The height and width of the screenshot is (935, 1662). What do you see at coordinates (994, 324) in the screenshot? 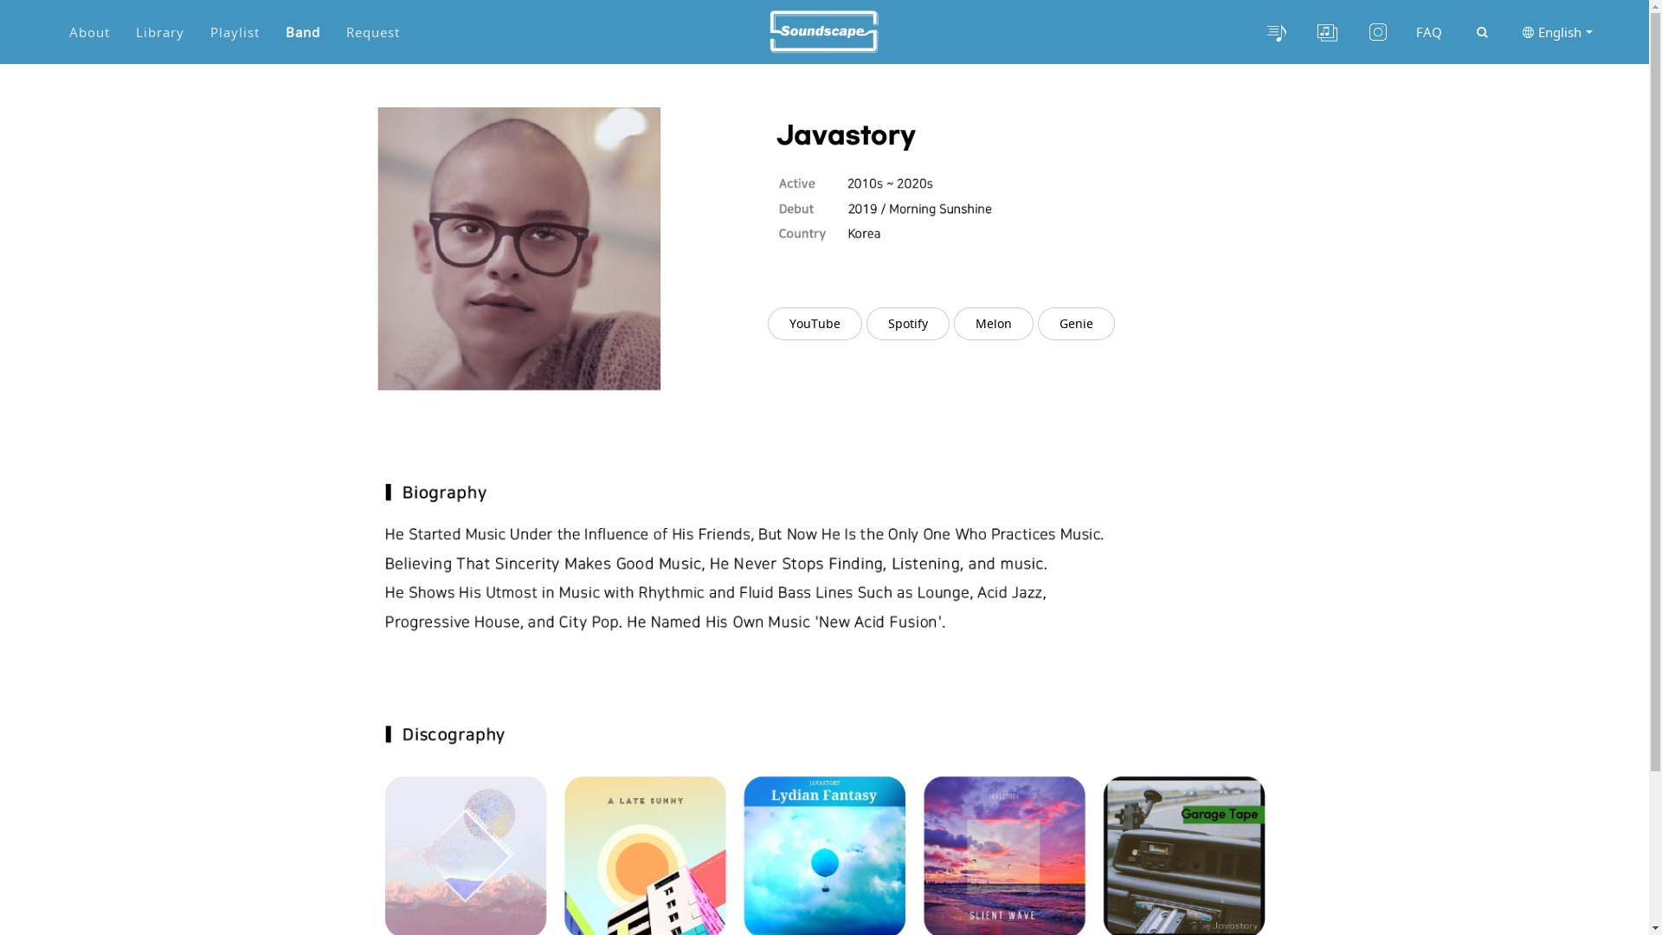
I see `Melon` at bounding box center [994, 324].